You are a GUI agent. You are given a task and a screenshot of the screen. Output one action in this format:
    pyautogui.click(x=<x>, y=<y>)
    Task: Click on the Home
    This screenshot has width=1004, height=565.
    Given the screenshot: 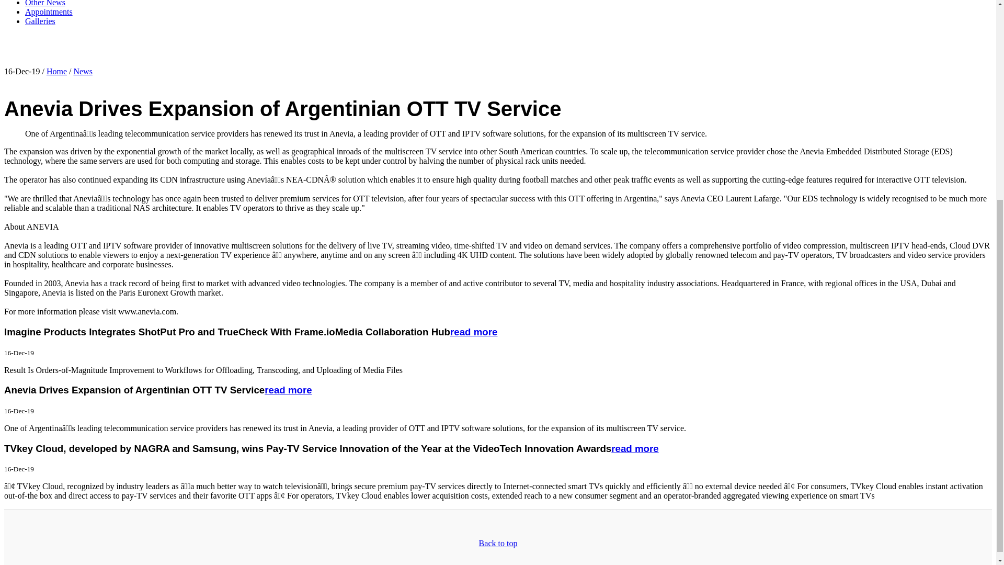 What is the action you would take?
    pyautogui.click(x=56, y=71)
    